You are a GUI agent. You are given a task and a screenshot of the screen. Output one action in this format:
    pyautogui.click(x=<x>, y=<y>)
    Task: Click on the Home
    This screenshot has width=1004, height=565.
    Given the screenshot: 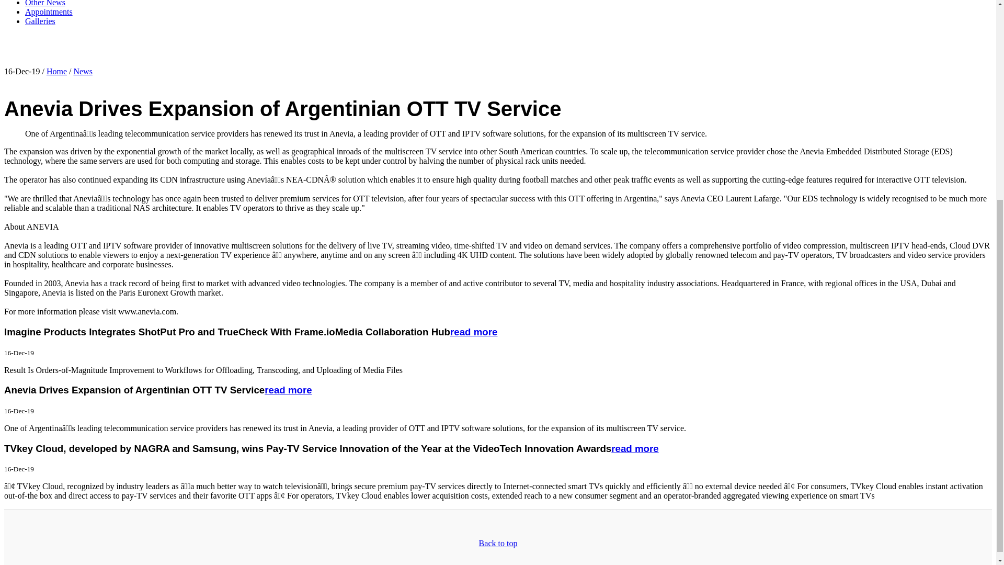 What is the action you would take?
    pyautogui.click(x=56, y=71)
    